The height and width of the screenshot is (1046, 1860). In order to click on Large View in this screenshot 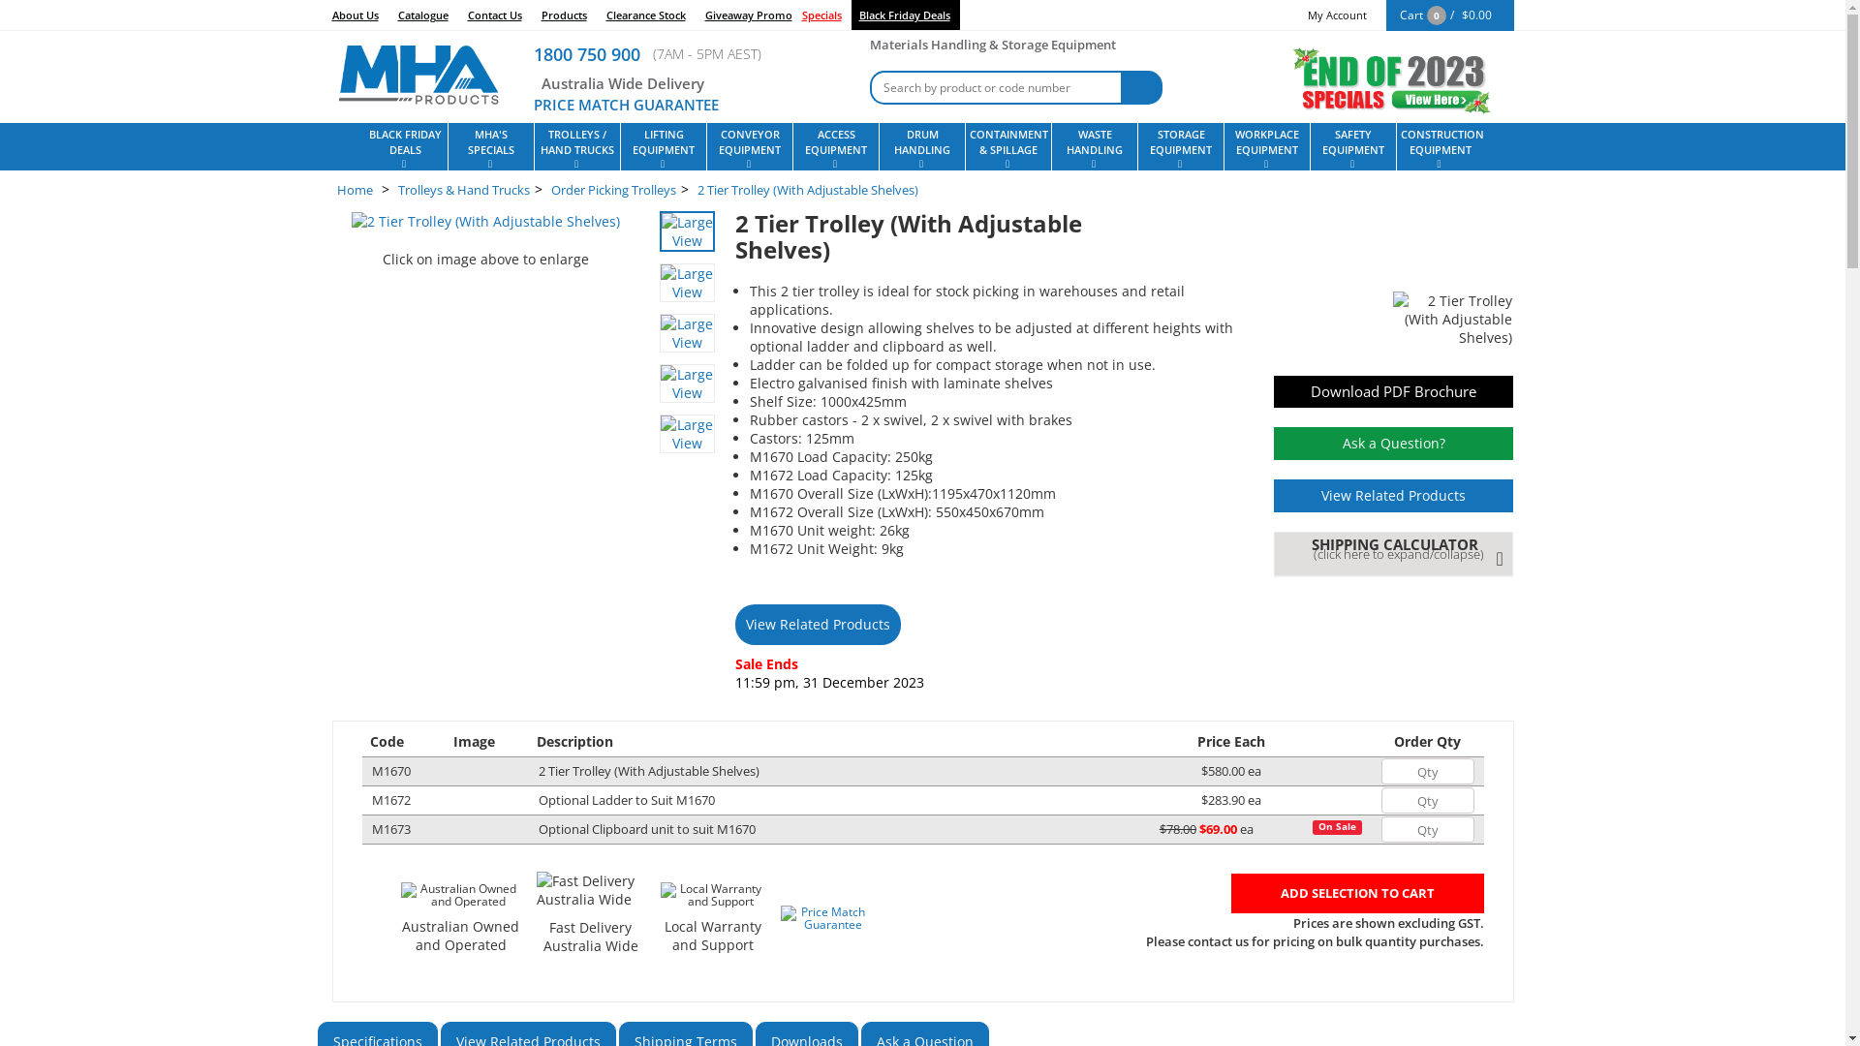, I will do `click(688, 384)`.